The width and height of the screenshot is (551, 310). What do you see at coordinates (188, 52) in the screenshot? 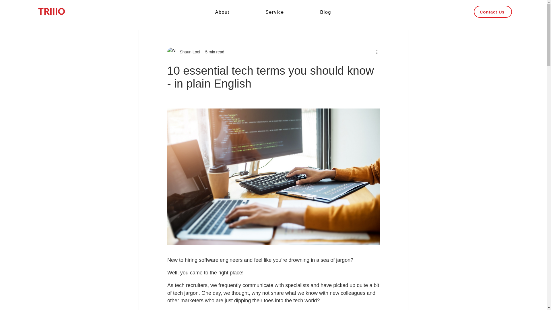
I see `Shaun Looi` at bounding box center [188, 52].